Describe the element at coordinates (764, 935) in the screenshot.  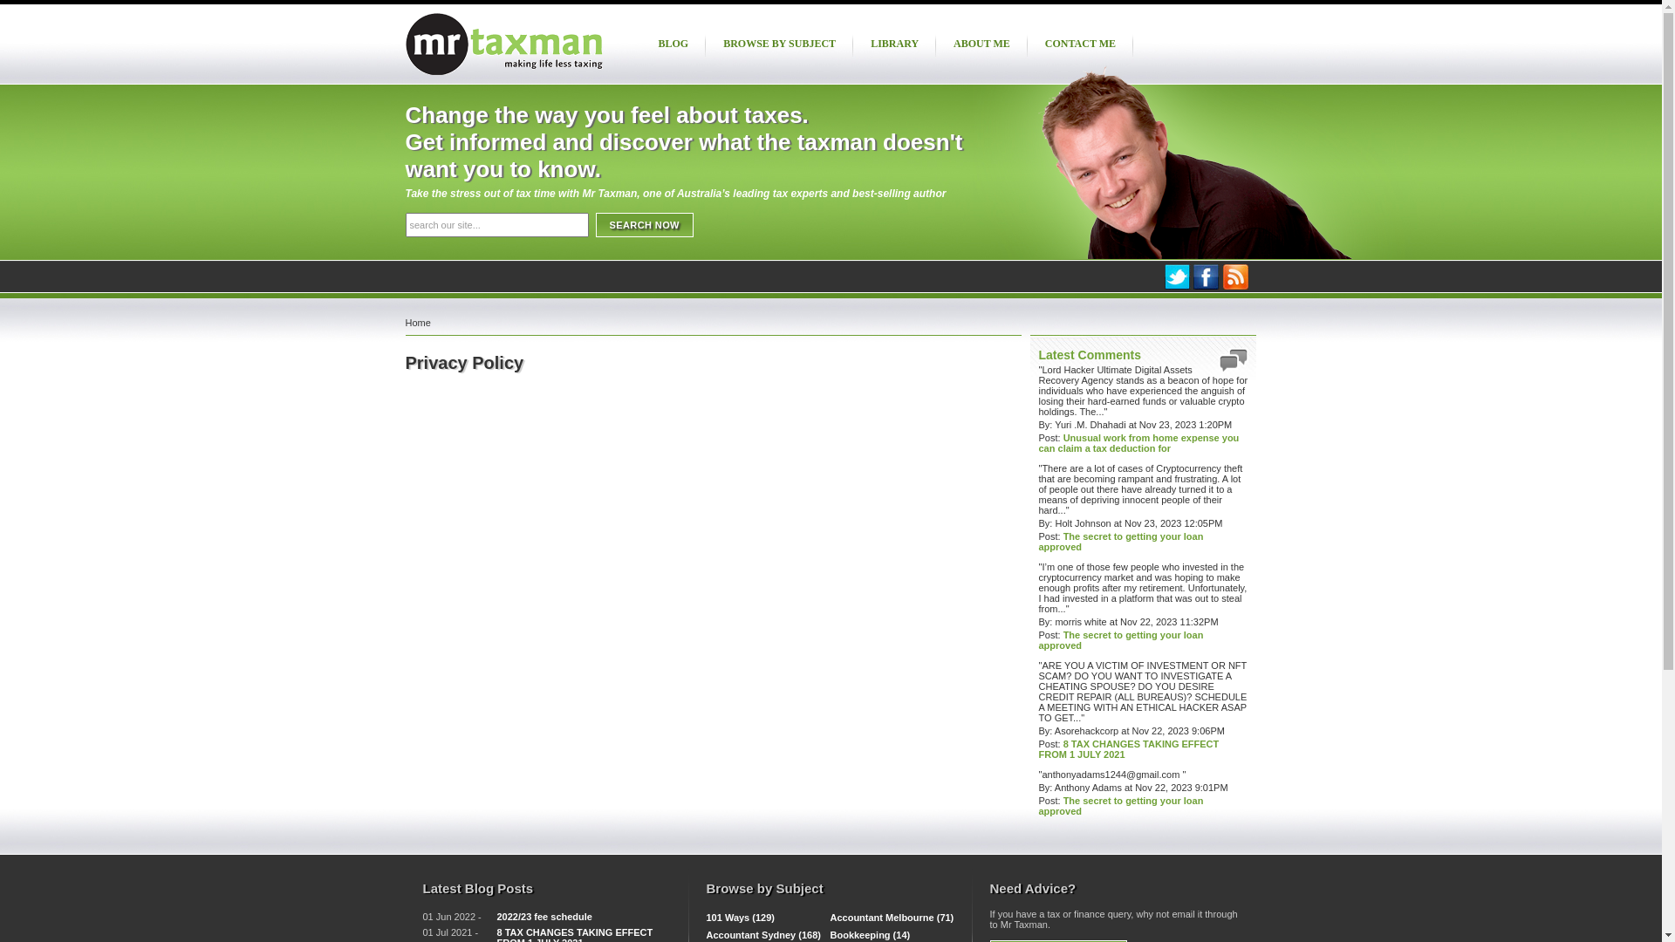
I see `Accountant Sydney (168)` at that location.